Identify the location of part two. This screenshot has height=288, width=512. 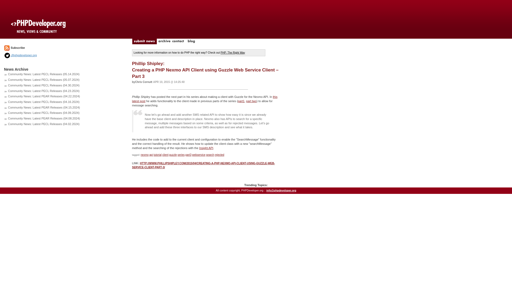
(251, 101).